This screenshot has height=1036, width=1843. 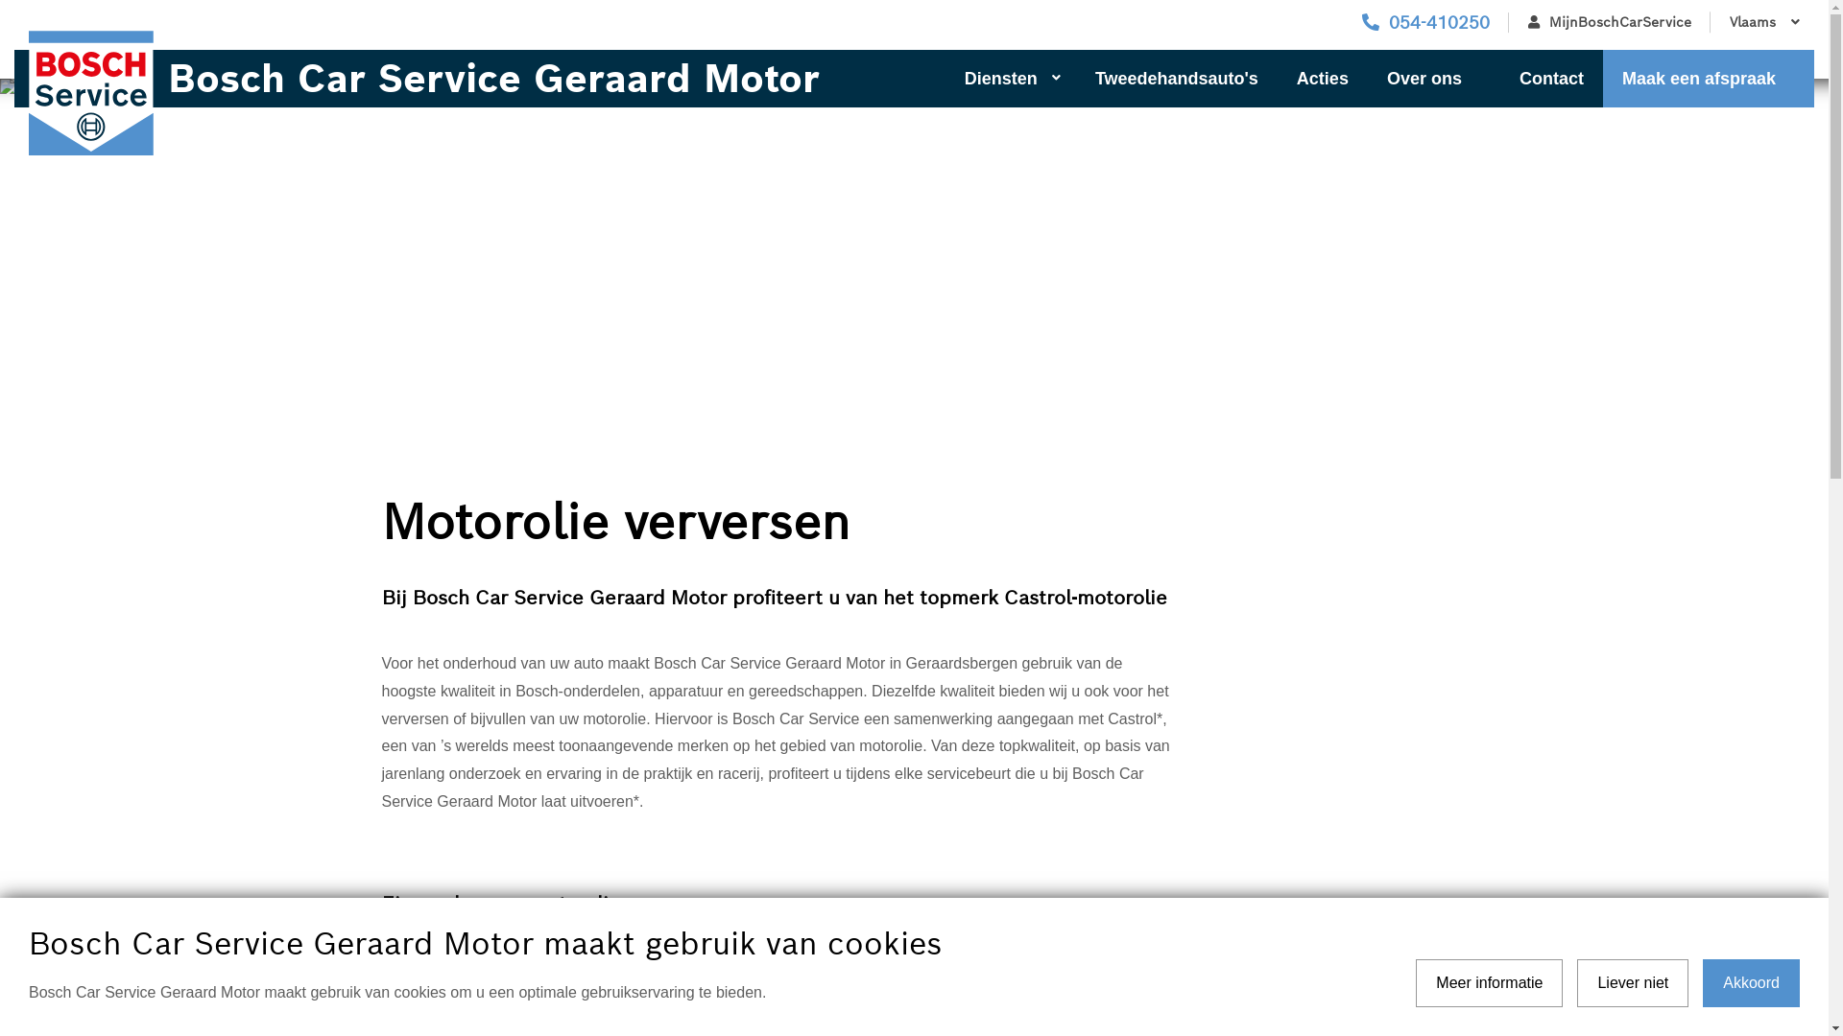 I want to click on Acties, so click(x=1323, y=79).